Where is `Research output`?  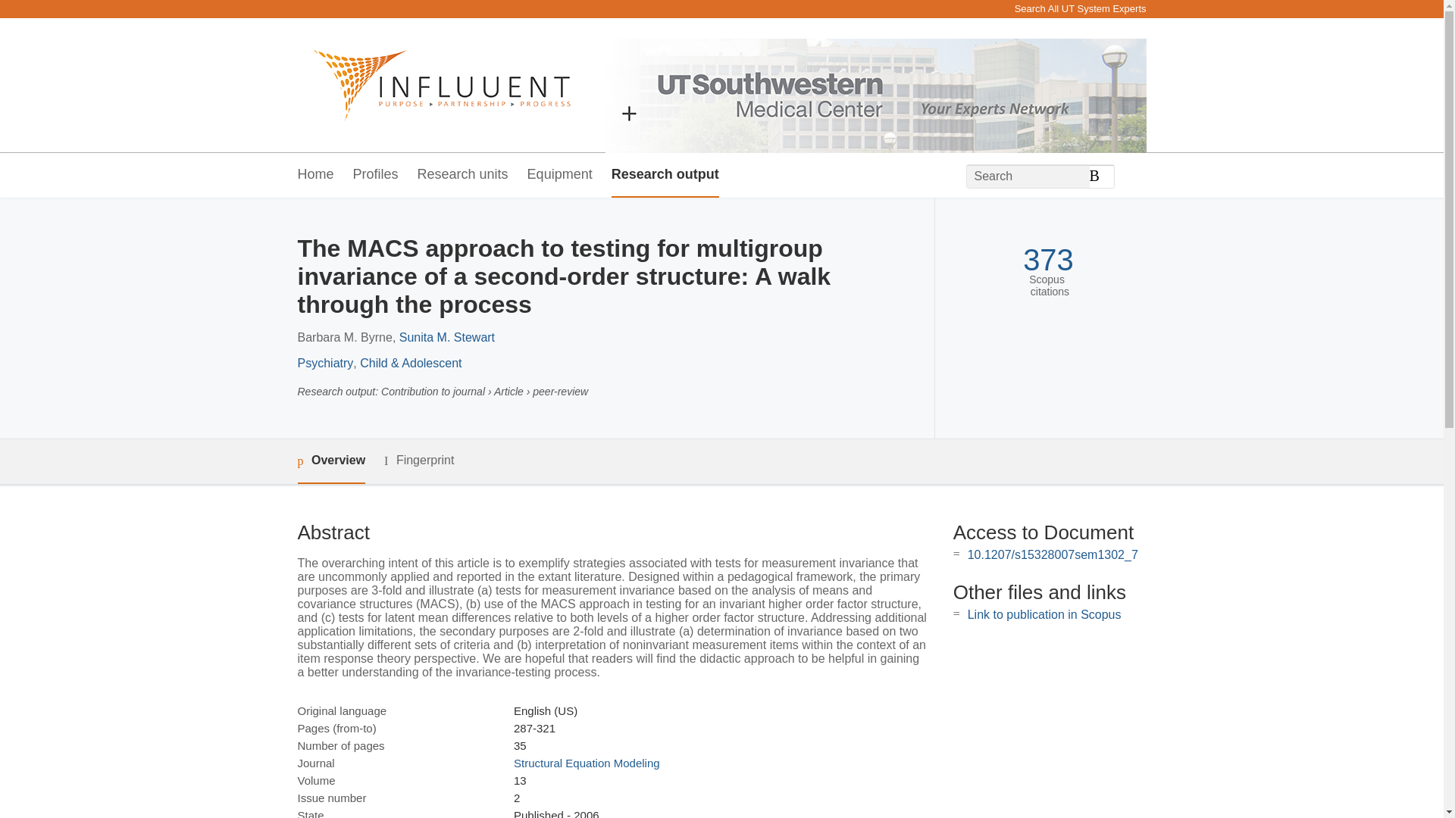 Research output is located at coordinates (665, 175).